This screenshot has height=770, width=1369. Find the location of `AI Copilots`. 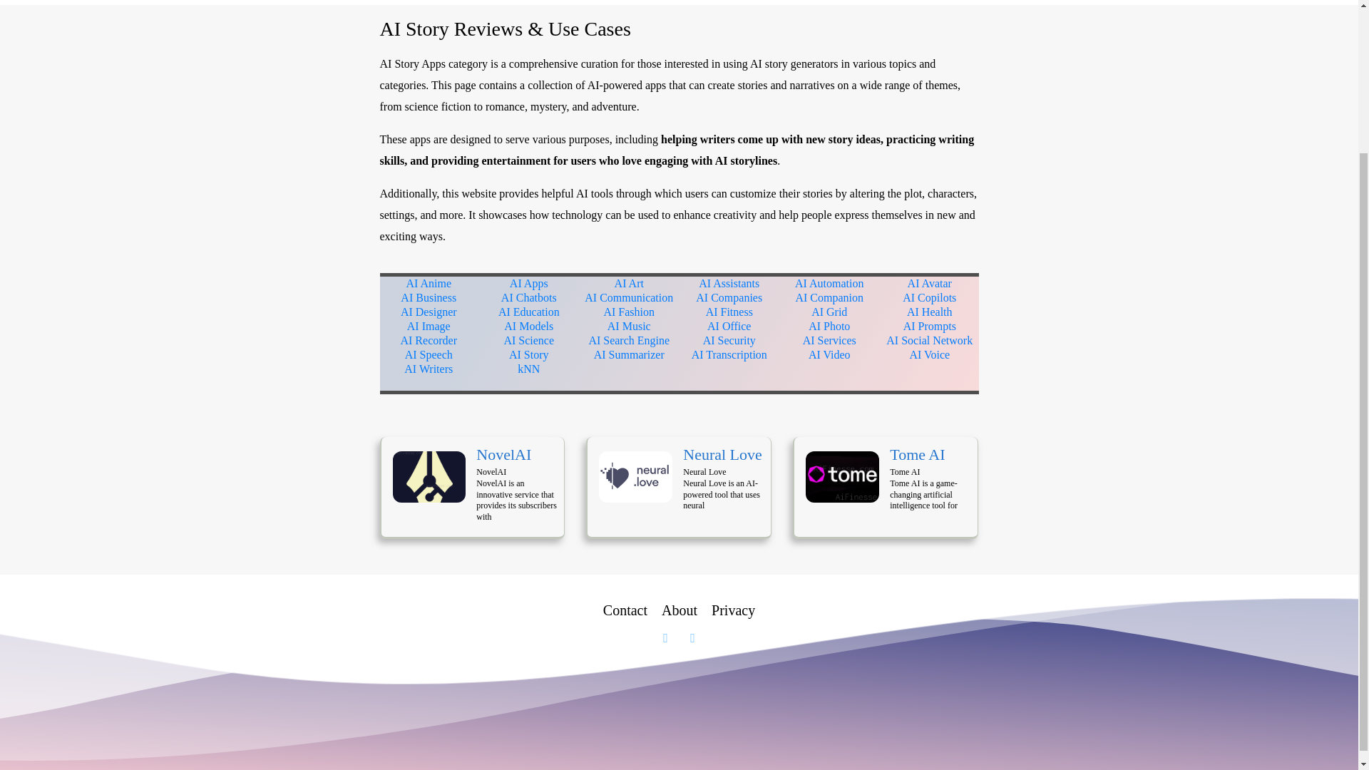

AI Copilots is located at coordinates (928, 297).